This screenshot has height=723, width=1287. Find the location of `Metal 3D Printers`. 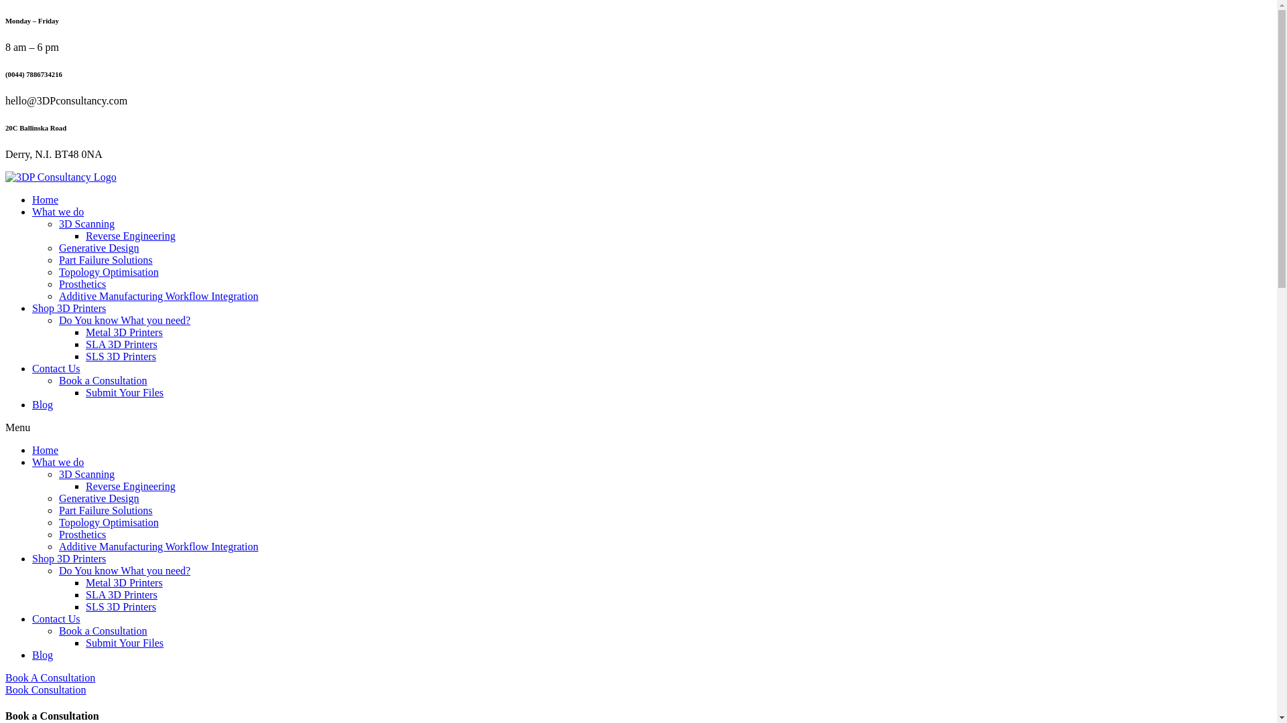

Metal 3D Printers is located at coordinates (125, 582).